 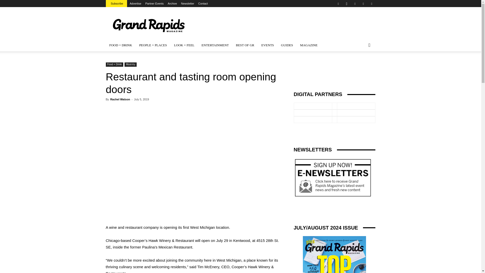 What do you see at coordinates (355, 4) in the screenshot?
I see `Pinterest` at bounding box center [355, 4].